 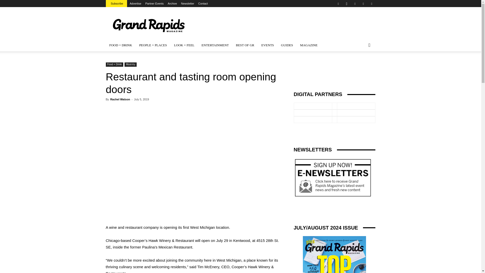 What do you see at coordinates (355, 4) in the screenshot?
I see `Pinterest` at bounding box center [355, 4].